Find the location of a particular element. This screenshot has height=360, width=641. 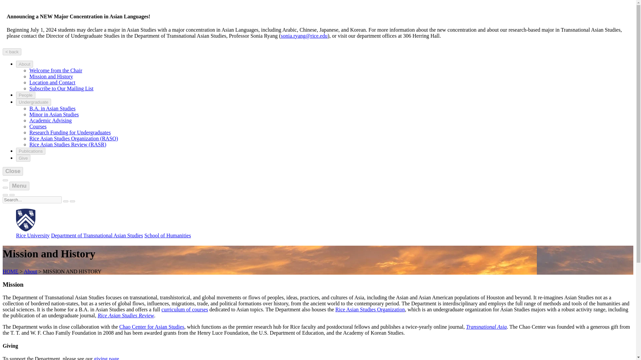

Subscribe to Our Mailing List is located at coordinates (61, 89).